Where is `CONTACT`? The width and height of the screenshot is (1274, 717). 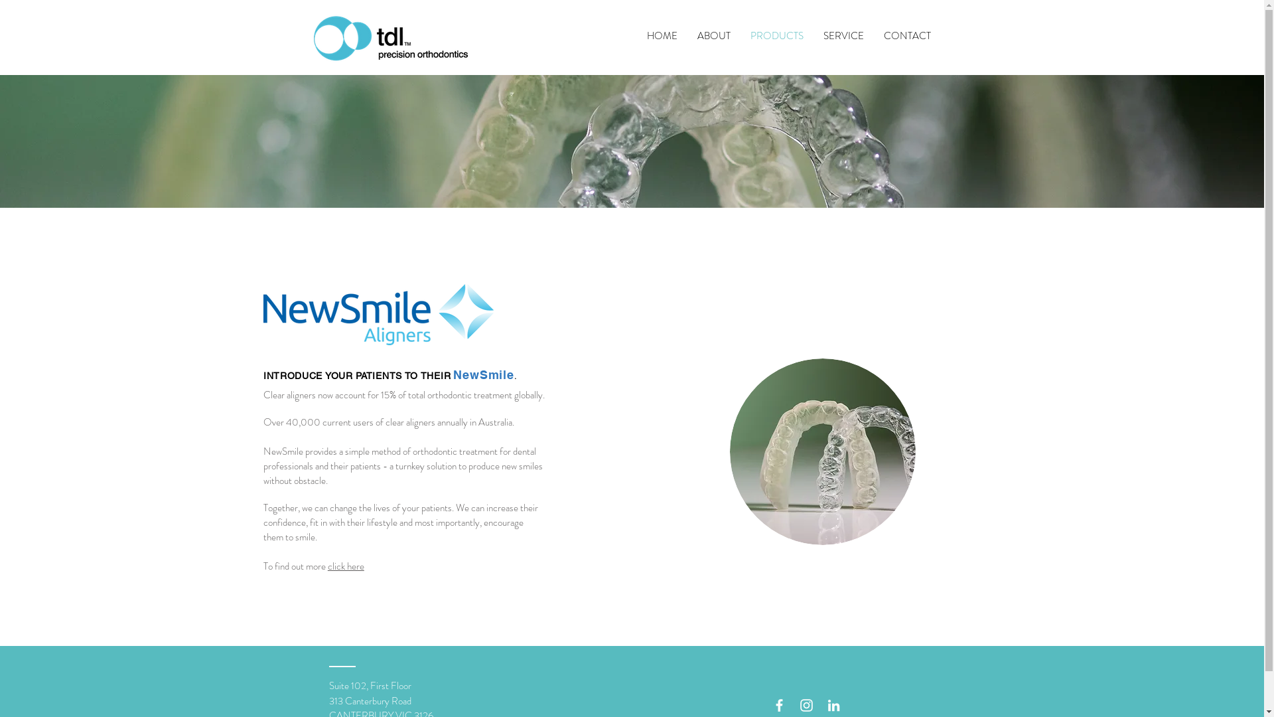
CONTACT is located at coordinates (906, 36).